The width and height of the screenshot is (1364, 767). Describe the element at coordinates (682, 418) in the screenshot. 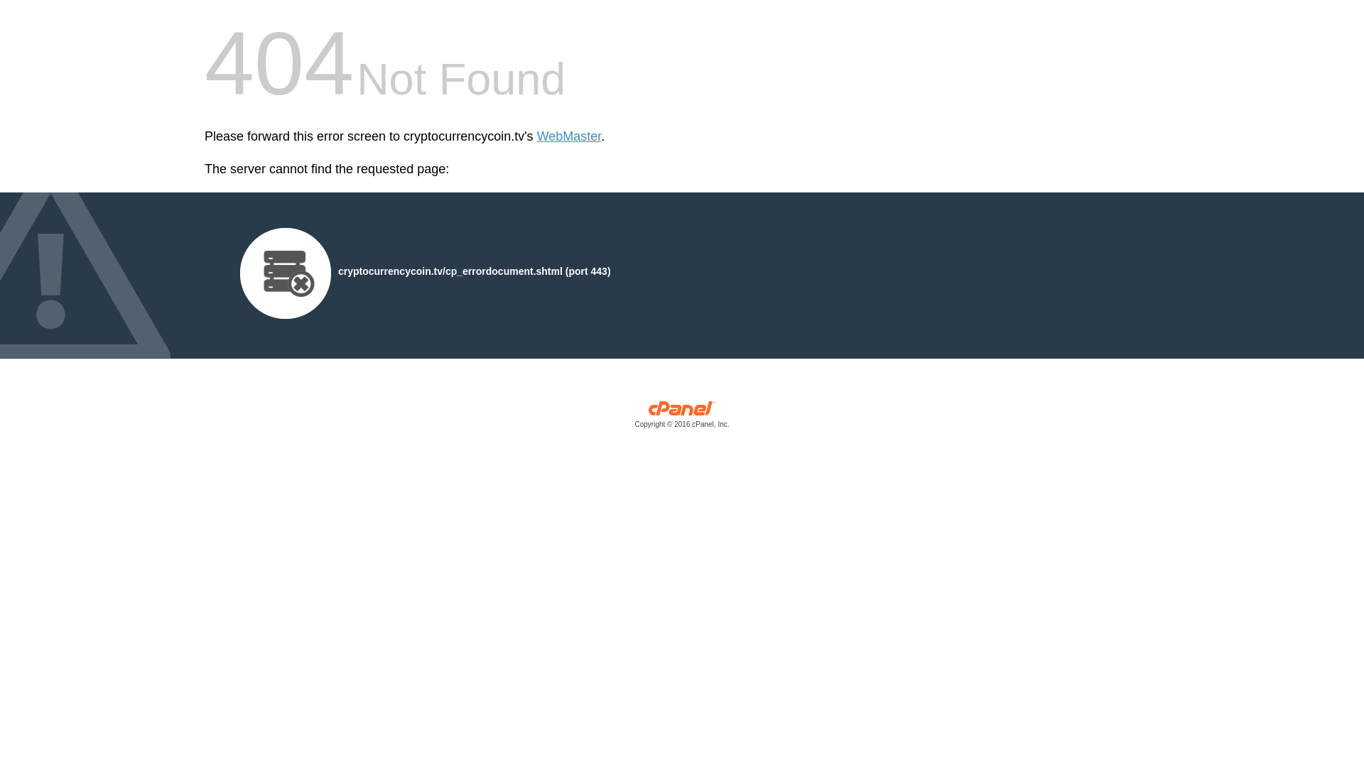

I see `cPanel, Inc.` at that location.